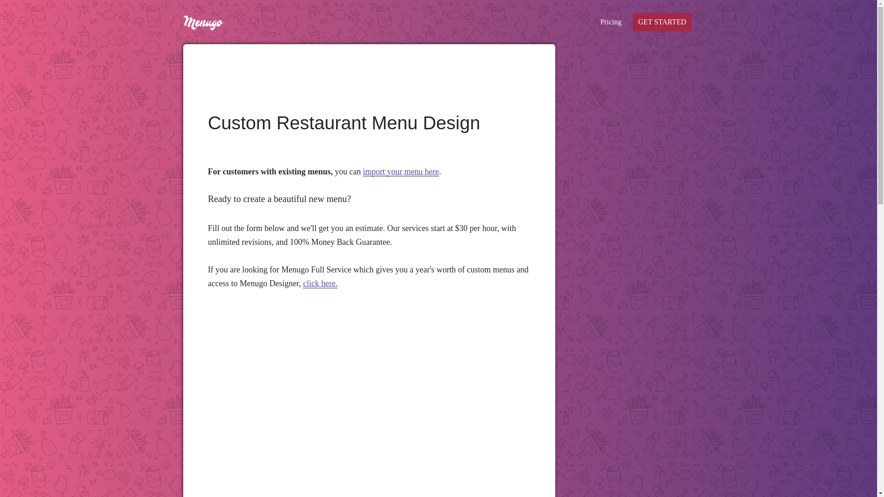 The height and width of the screenshot is (497, 884). Describe the element at coordinates (320, 283) in the screenshot. I see `A year of custom menu design for your restaurant` at that location.